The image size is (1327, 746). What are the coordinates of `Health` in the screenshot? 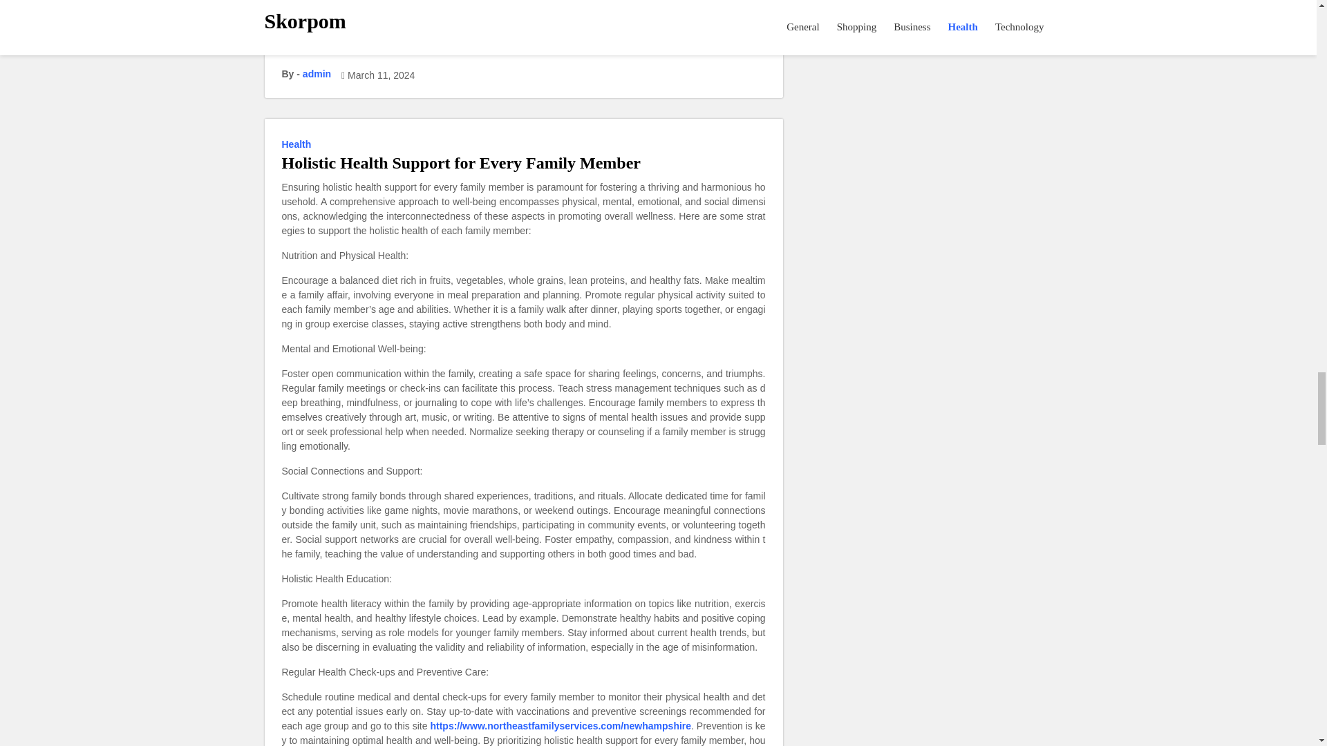 It's located at (299, 144).